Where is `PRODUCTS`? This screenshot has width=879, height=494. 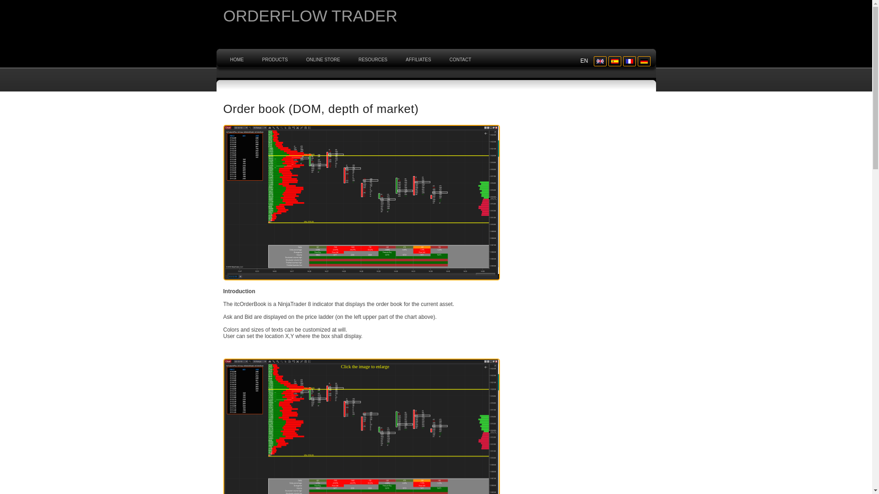
PRODUCTS is located at coordinates (275, 59).